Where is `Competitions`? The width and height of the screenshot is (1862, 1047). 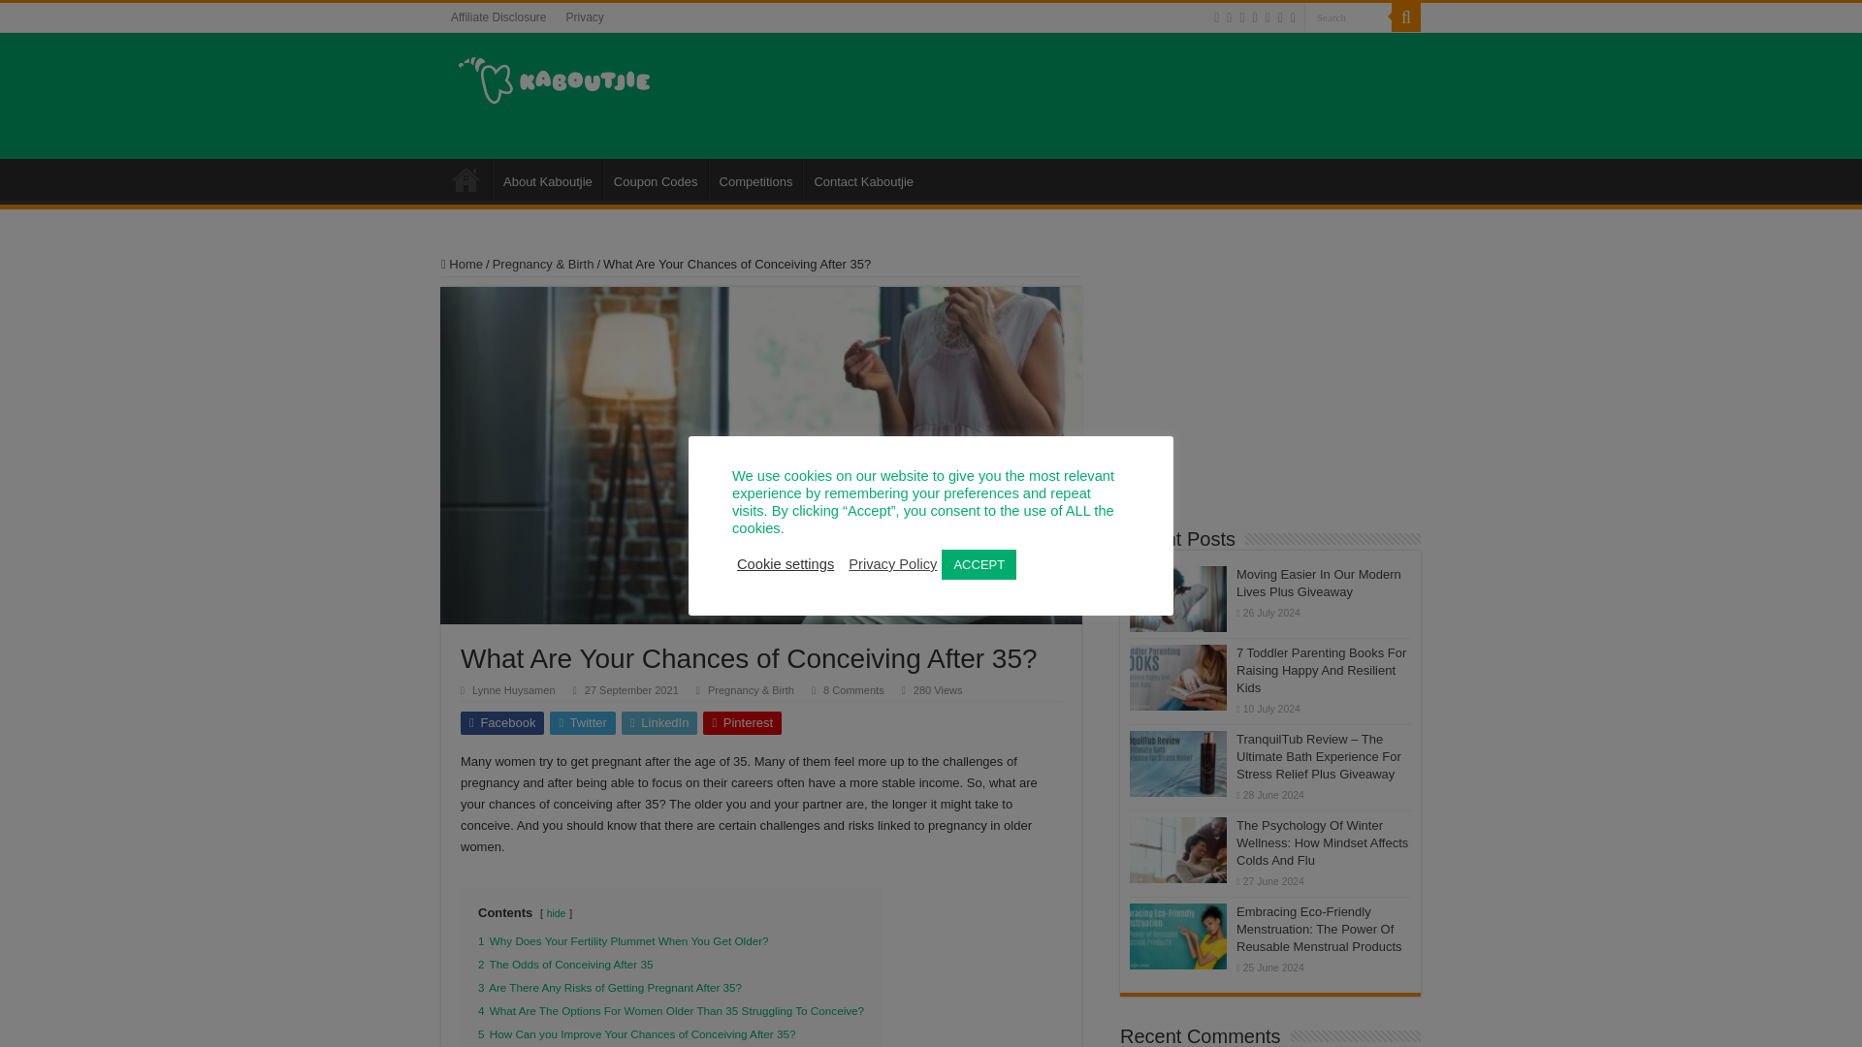
Competitions is located at coordinates (755, 179).